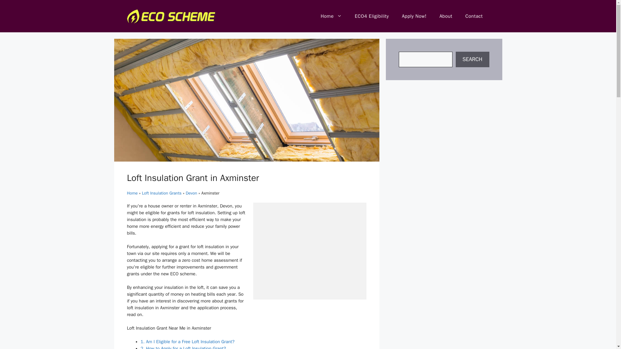 The image size is (621, 349). What do you see at coordinates (331, 16) in the screenshot?
I see `Home` at bounding box center [331, 16].